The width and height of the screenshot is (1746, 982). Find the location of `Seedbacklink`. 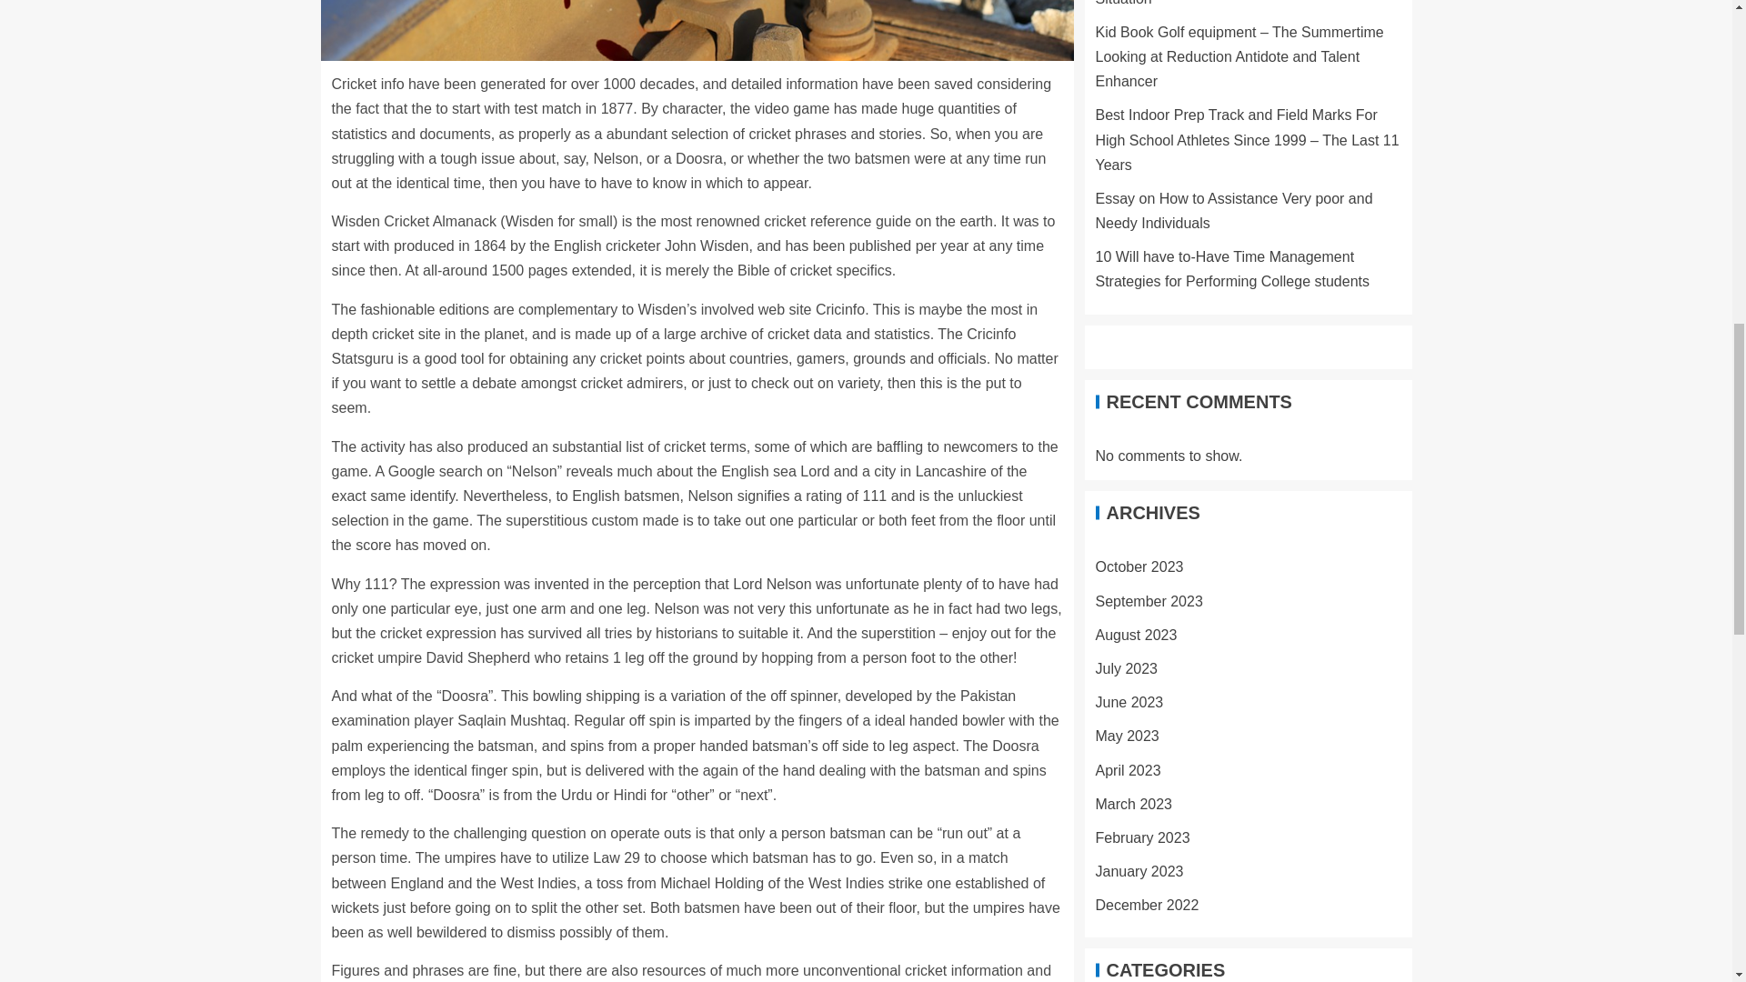

Seedbacklink is located at coordinates (1171, 970).